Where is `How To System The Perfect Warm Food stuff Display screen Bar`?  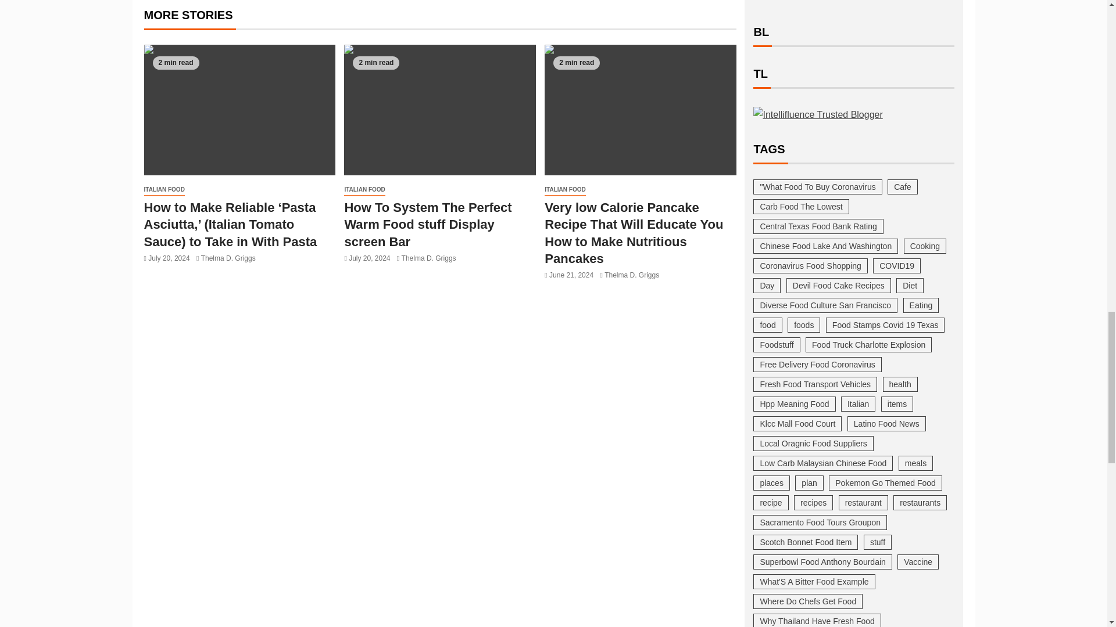
How To System The Perfect Warm Food stuff Display screen Bar is located at coordinates (439, 110).